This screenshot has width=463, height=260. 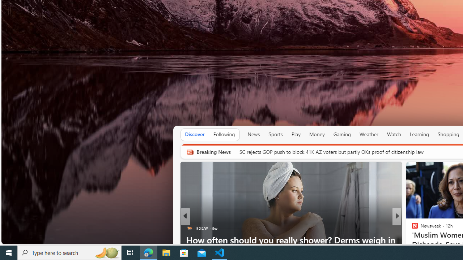 I want to click on Play, so click(x=296, y=134).